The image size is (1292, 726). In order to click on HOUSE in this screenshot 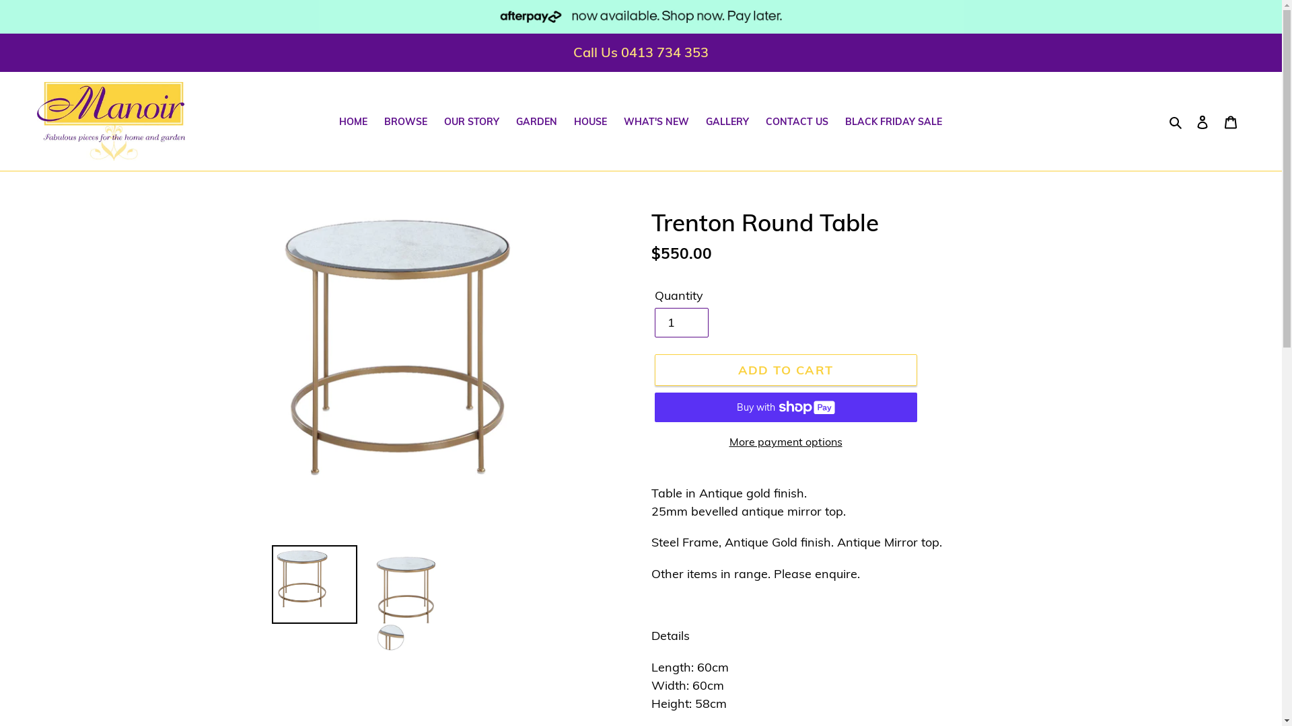, I will do `click(591, 122)`.